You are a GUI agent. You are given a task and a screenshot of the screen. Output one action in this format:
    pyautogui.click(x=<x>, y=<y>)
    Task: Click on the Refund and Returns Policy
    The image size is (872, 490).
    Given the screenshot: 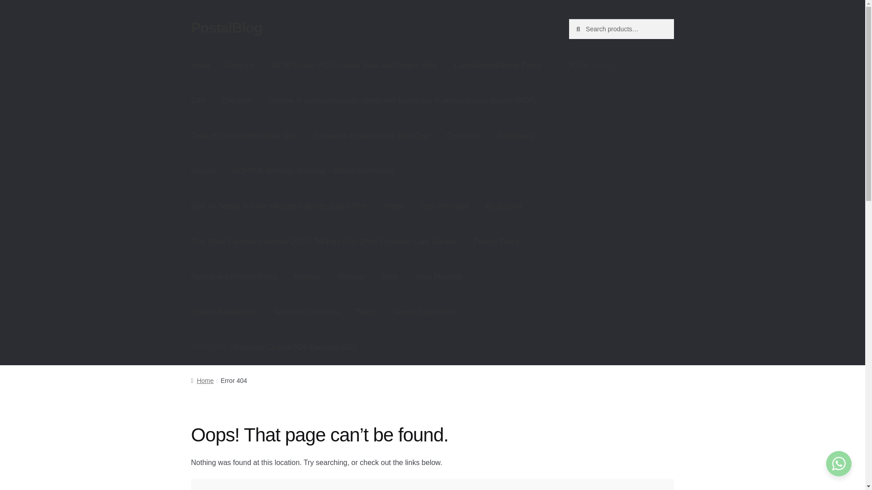 What is the action you would take?
    pyautogui.click(x=234, y=277)
    